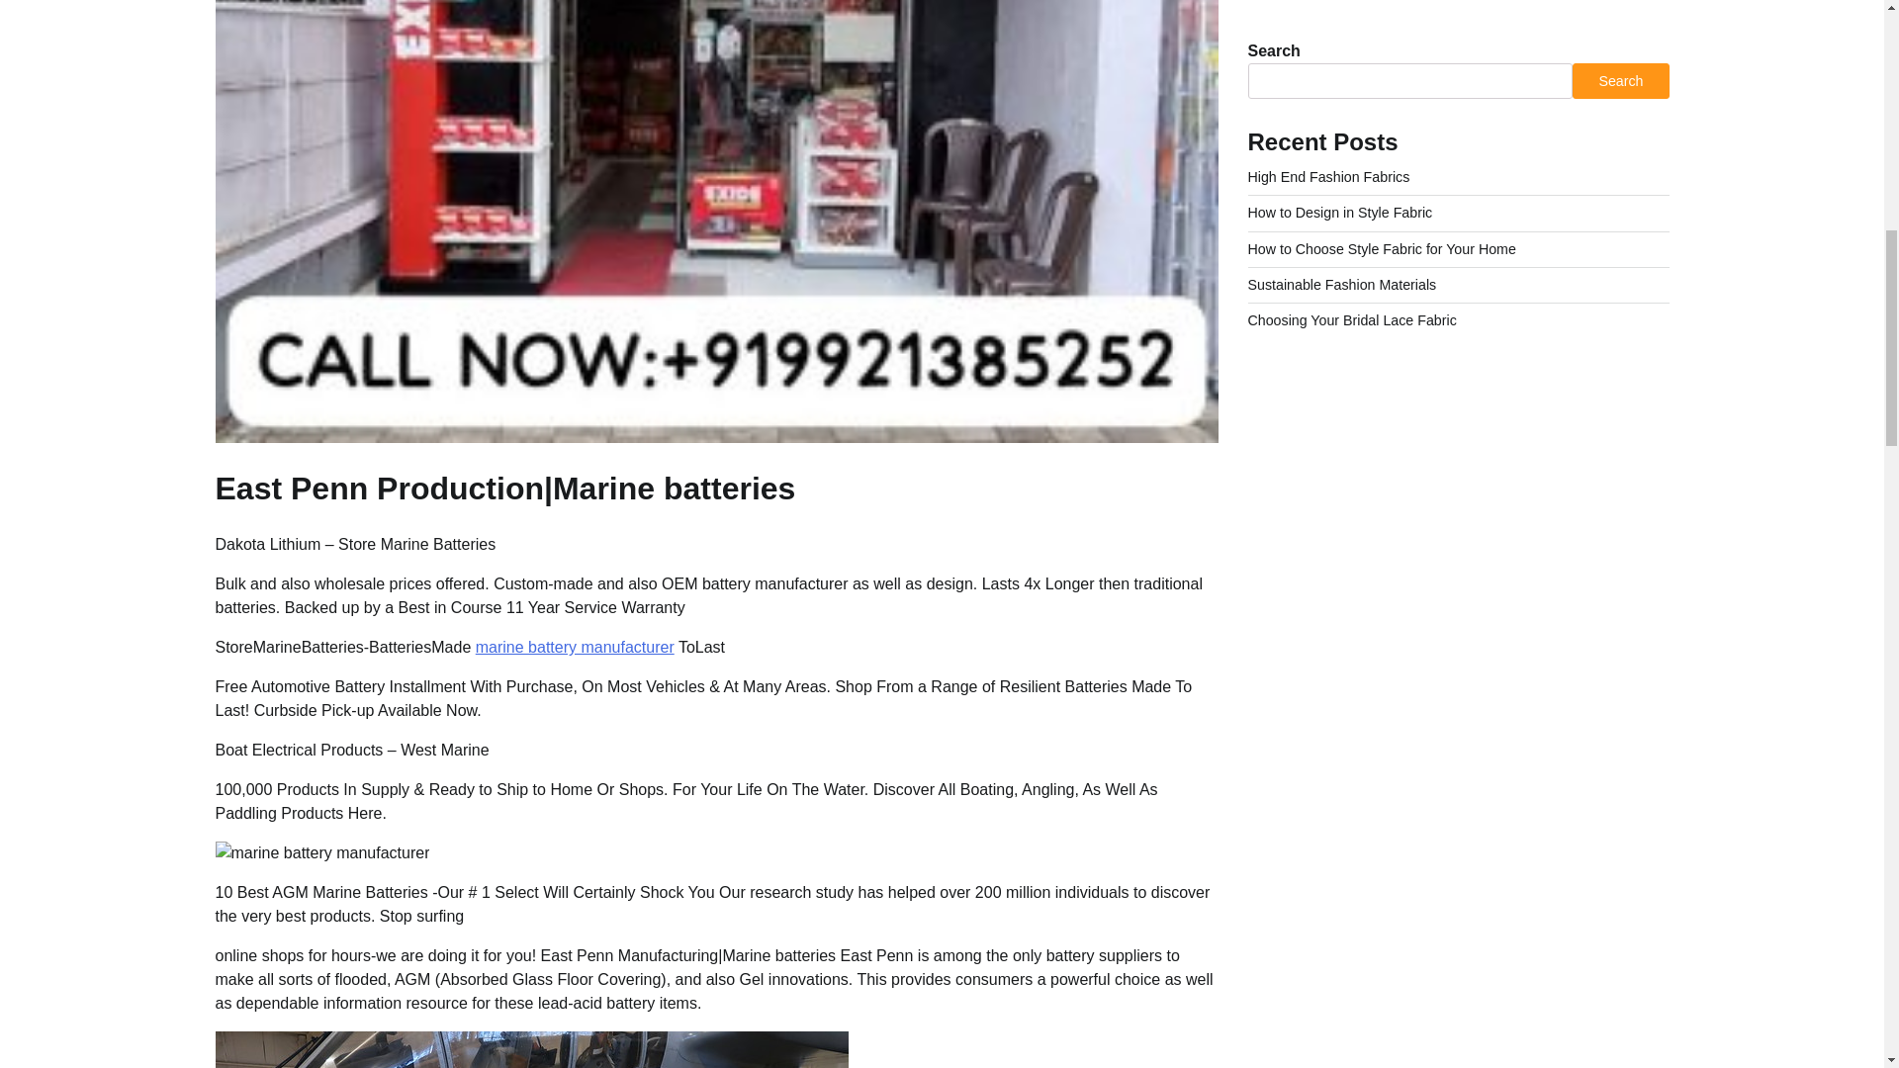 This screenshot has width=1899, height=1068. What do you see at coordinates (575, 647) in the screenshot?
I see `marine battery manufacturer` at bounding box center [575, 647].